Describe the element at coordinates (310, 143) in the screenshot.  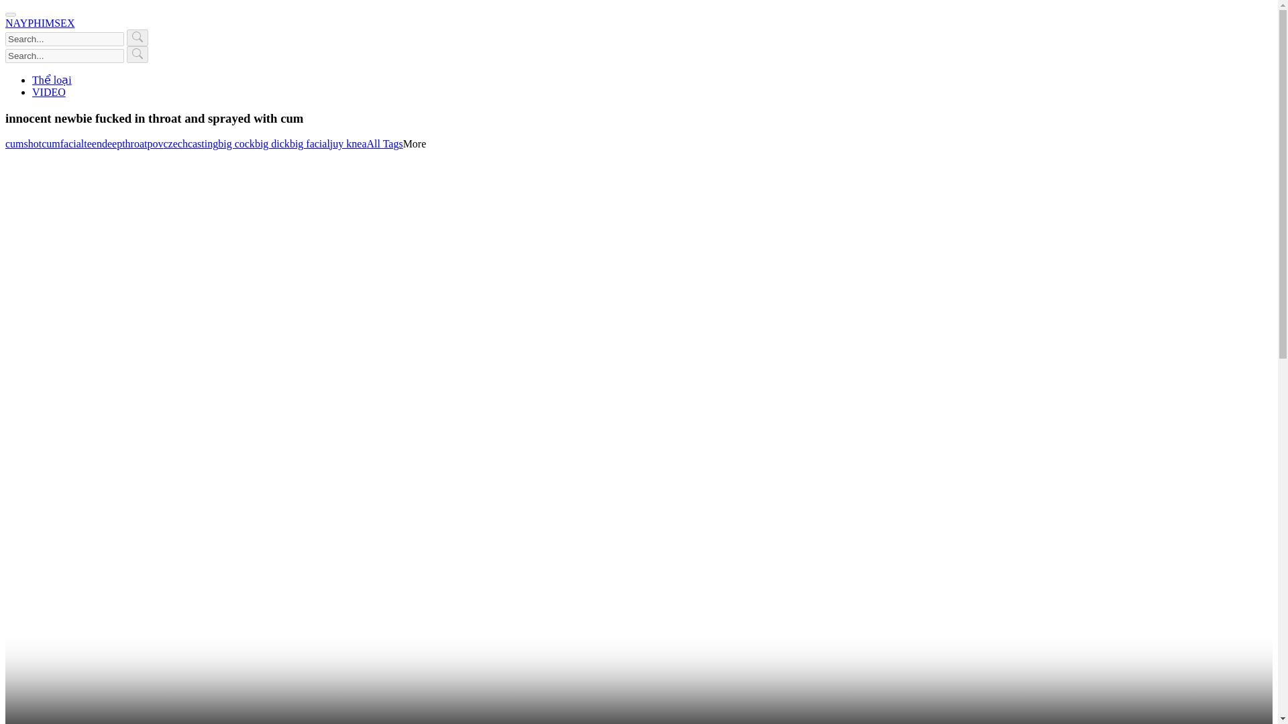
I see `big facial` at that location.